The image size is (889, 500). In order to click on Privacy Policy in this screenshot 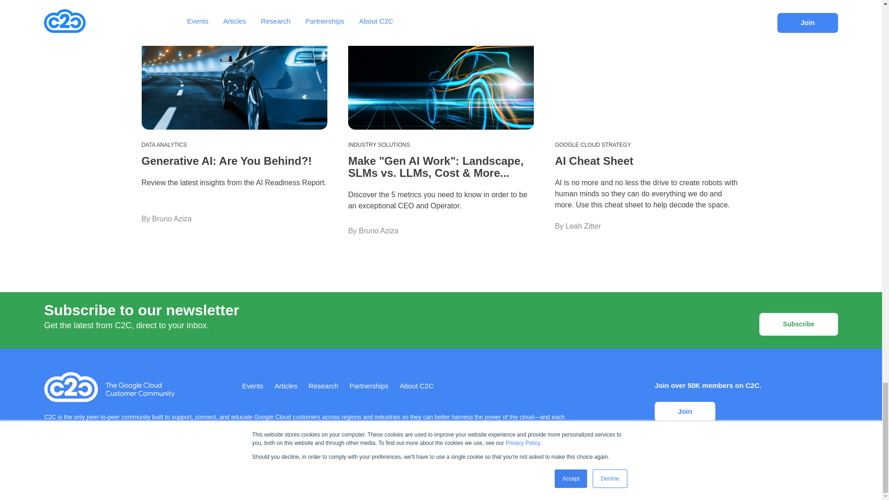, I will do `click(169, 445)`.